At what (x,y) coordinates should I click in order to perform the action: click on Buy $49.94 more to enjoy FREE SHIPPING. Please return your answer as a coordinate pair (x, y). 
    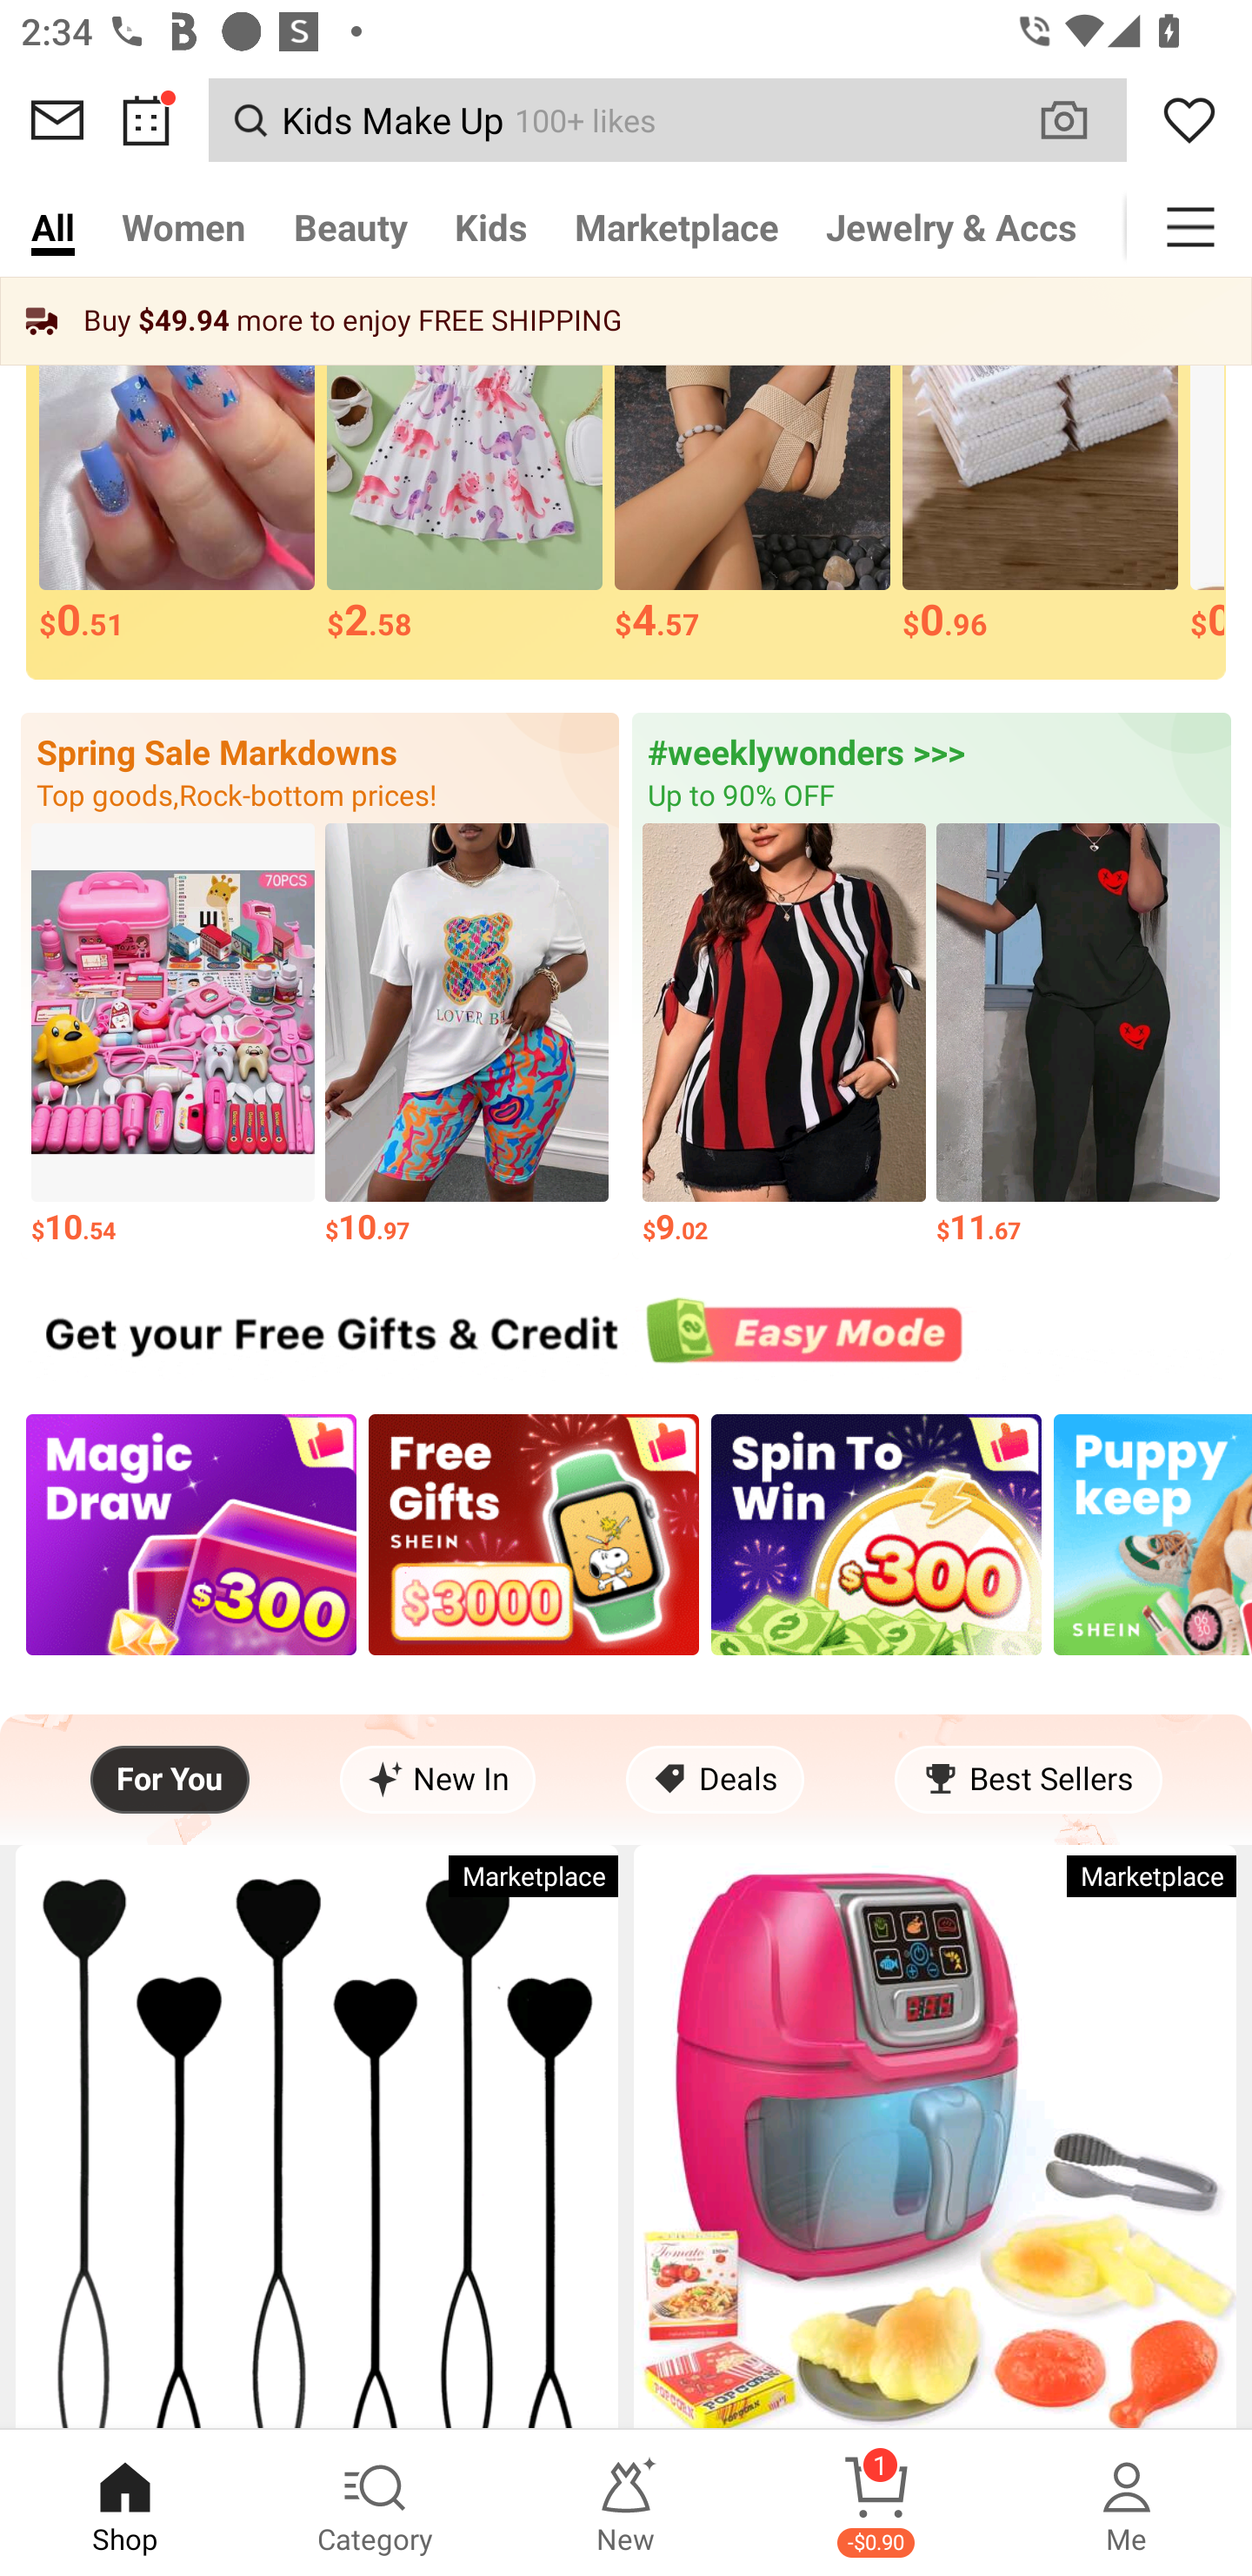
    Looking at the image, I should click on (626, 320).